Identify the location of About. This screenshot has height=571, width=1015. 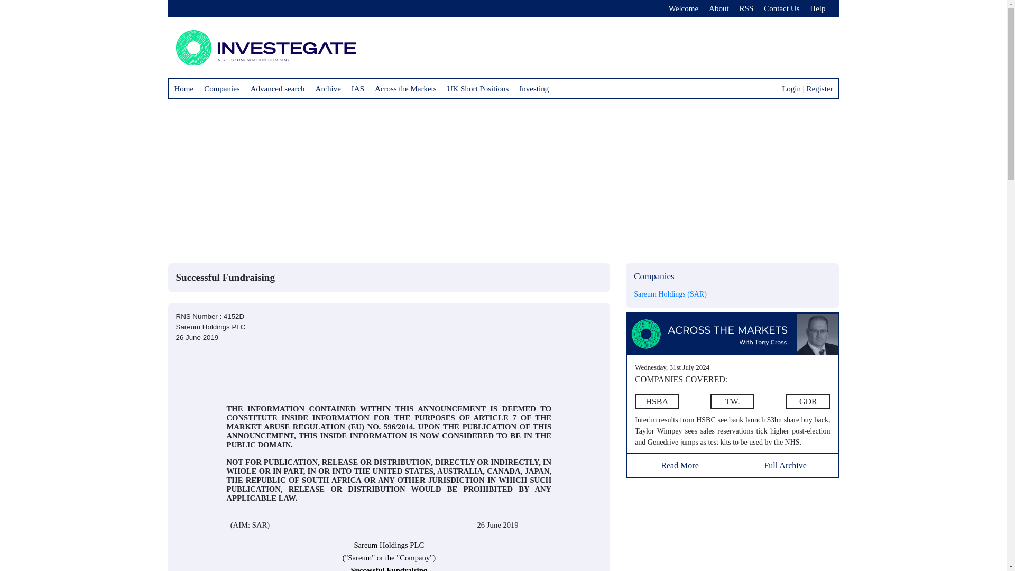
(718, 8).